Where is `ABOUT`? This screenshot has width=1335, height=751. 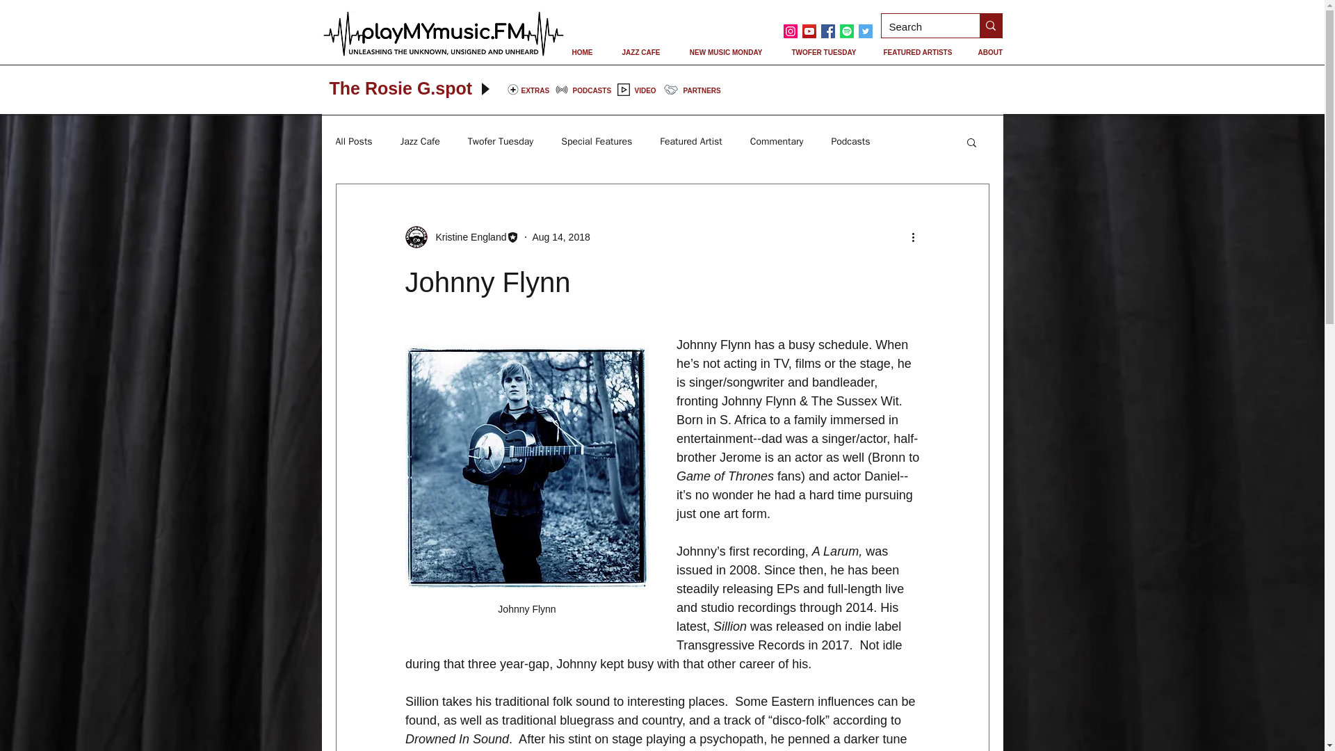 ABOUT is located at coordinates (990, 52).